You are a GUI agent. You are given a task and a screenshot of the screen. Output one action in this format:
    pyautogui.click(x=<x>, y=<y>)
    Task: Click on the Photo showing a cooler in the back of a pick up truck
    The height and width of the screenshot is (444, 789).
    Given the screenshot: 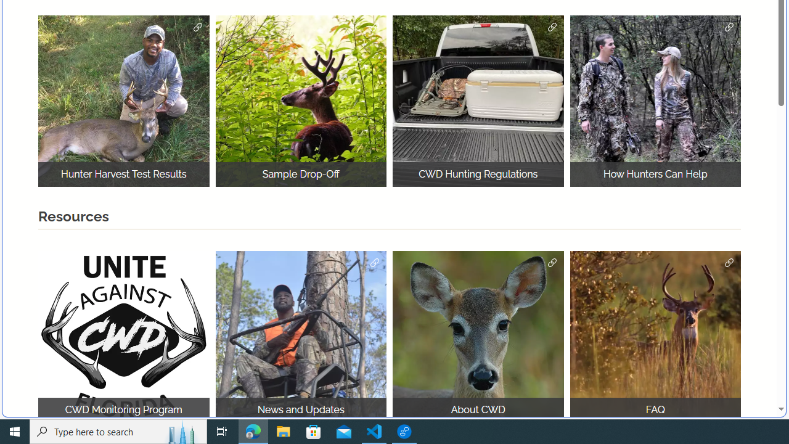 What is the action you would take?
    pyautogui.click(x=478, y=101)
    